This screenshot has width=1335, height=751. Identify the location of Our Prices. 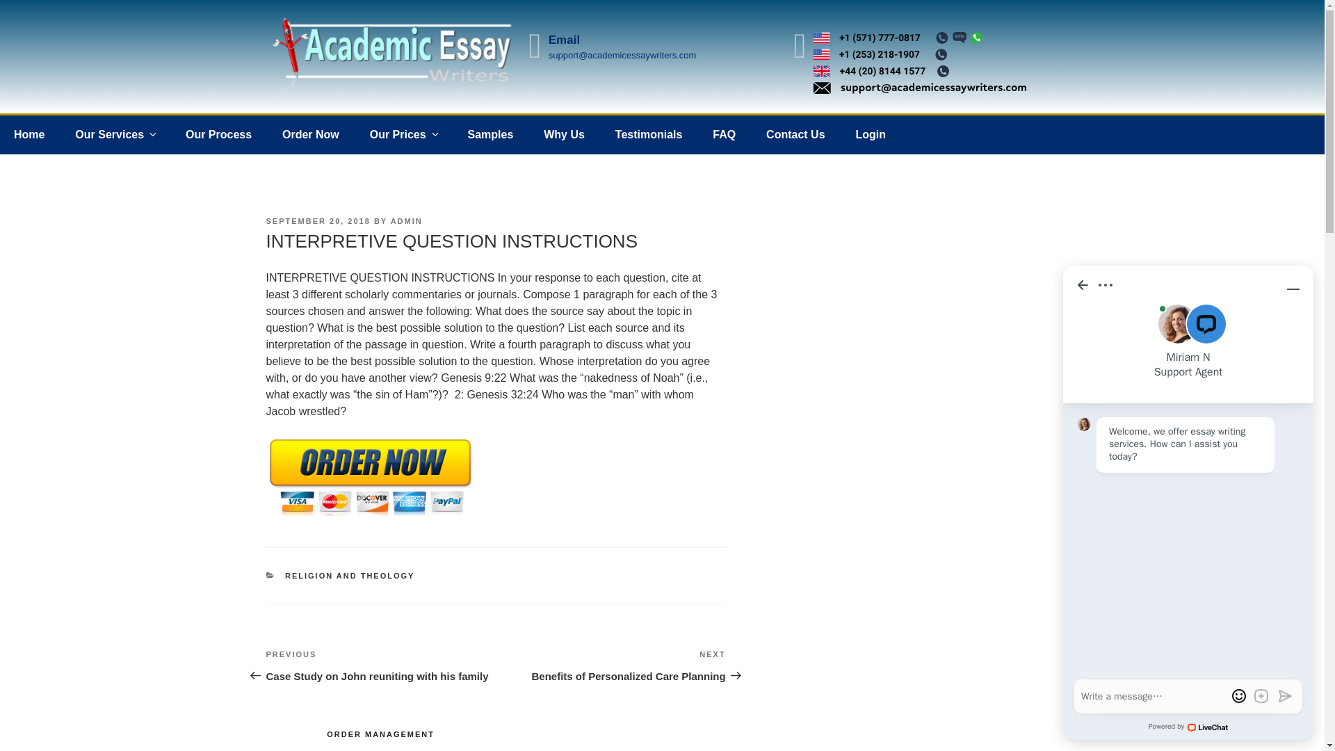
(403, 135).